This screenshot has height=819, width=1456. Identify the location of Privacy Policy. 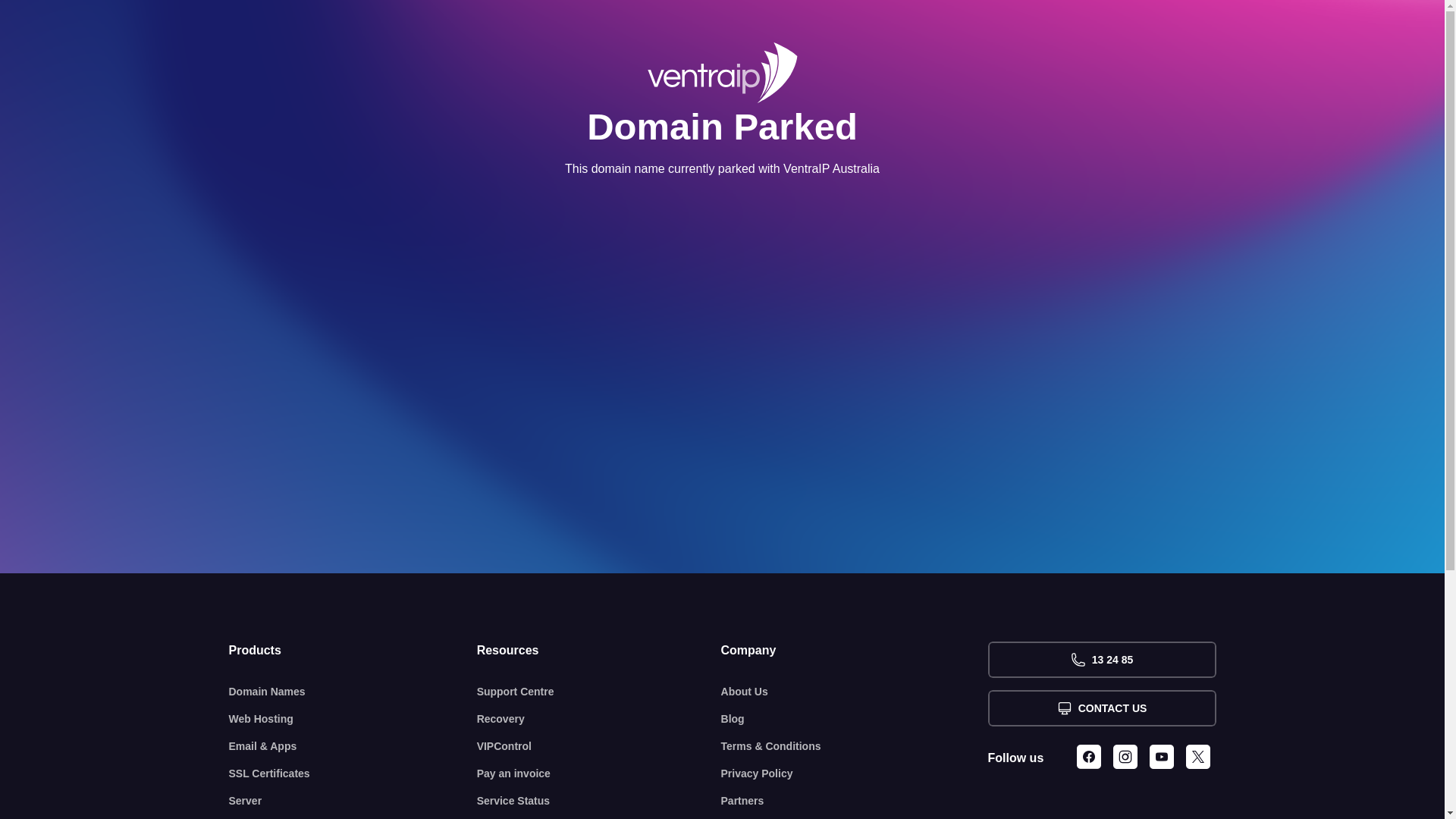
(855, 773).